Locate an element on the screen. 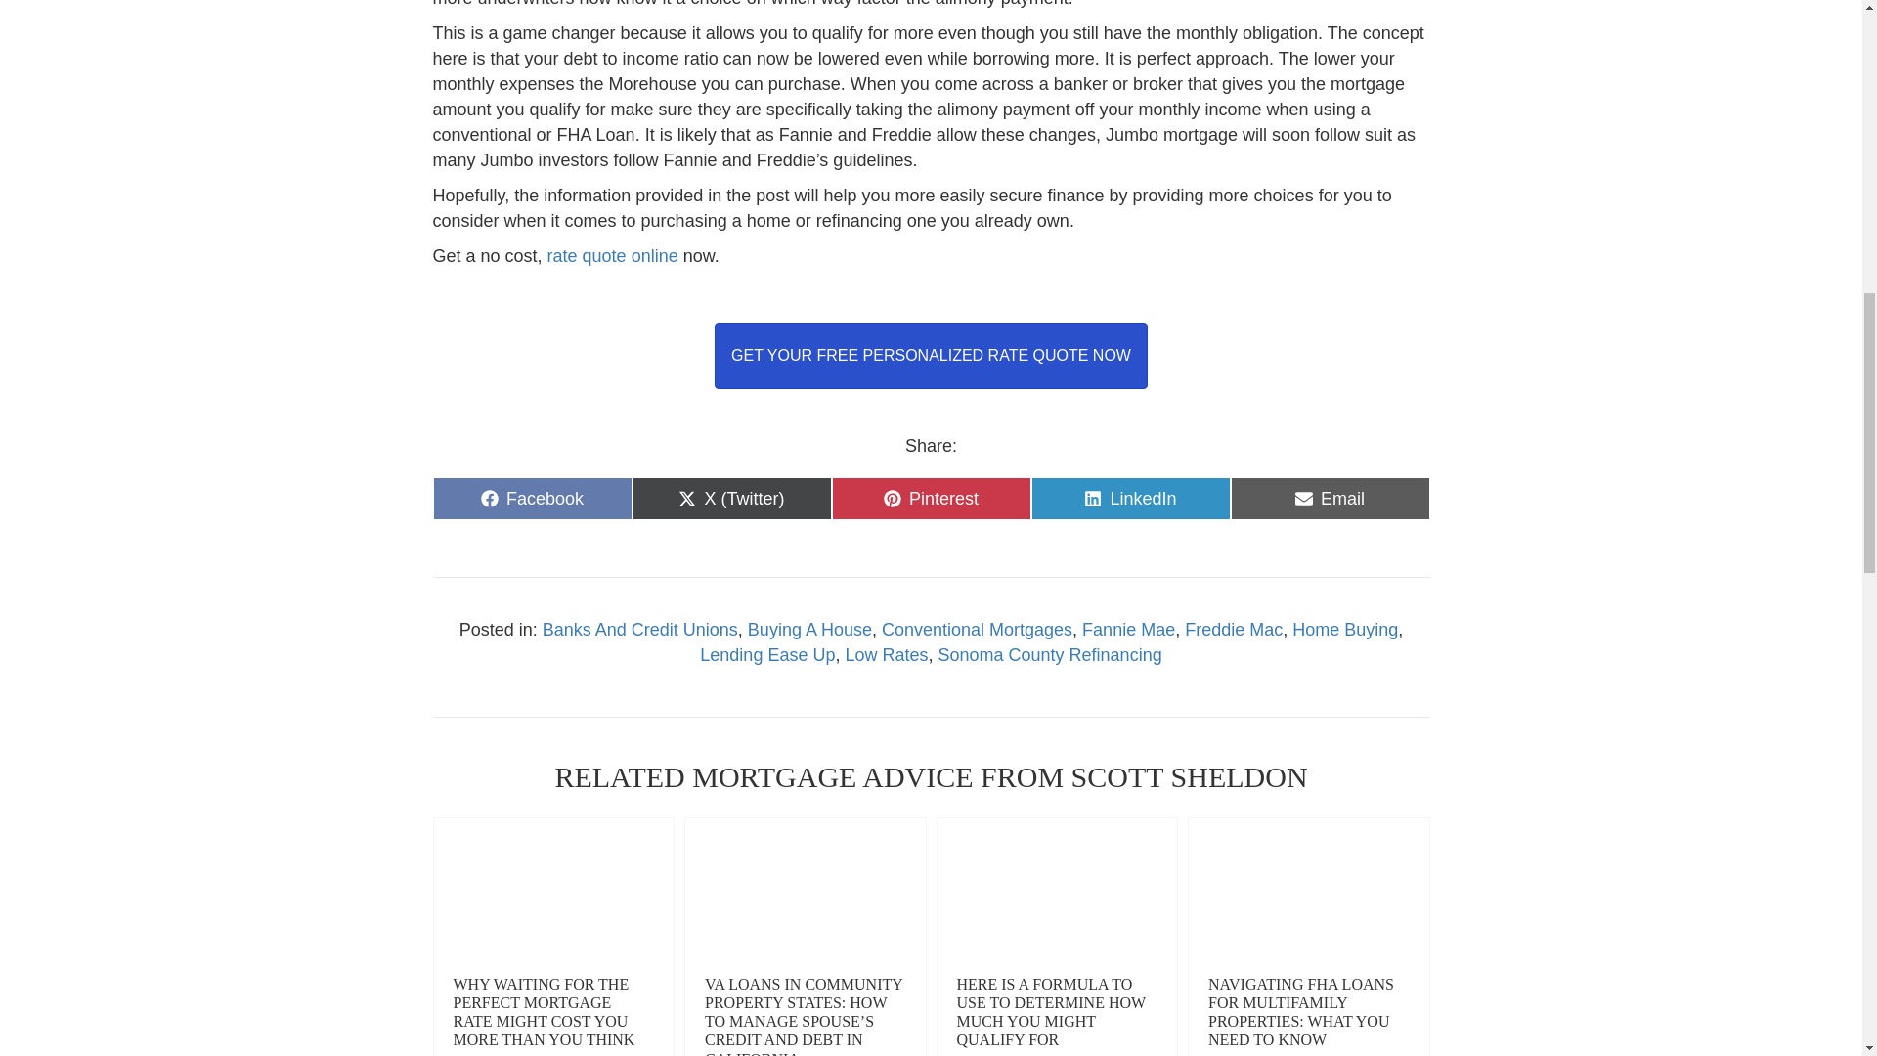 The image size is (1877, 1056). Low Rates is located at coordinates (886, 655).